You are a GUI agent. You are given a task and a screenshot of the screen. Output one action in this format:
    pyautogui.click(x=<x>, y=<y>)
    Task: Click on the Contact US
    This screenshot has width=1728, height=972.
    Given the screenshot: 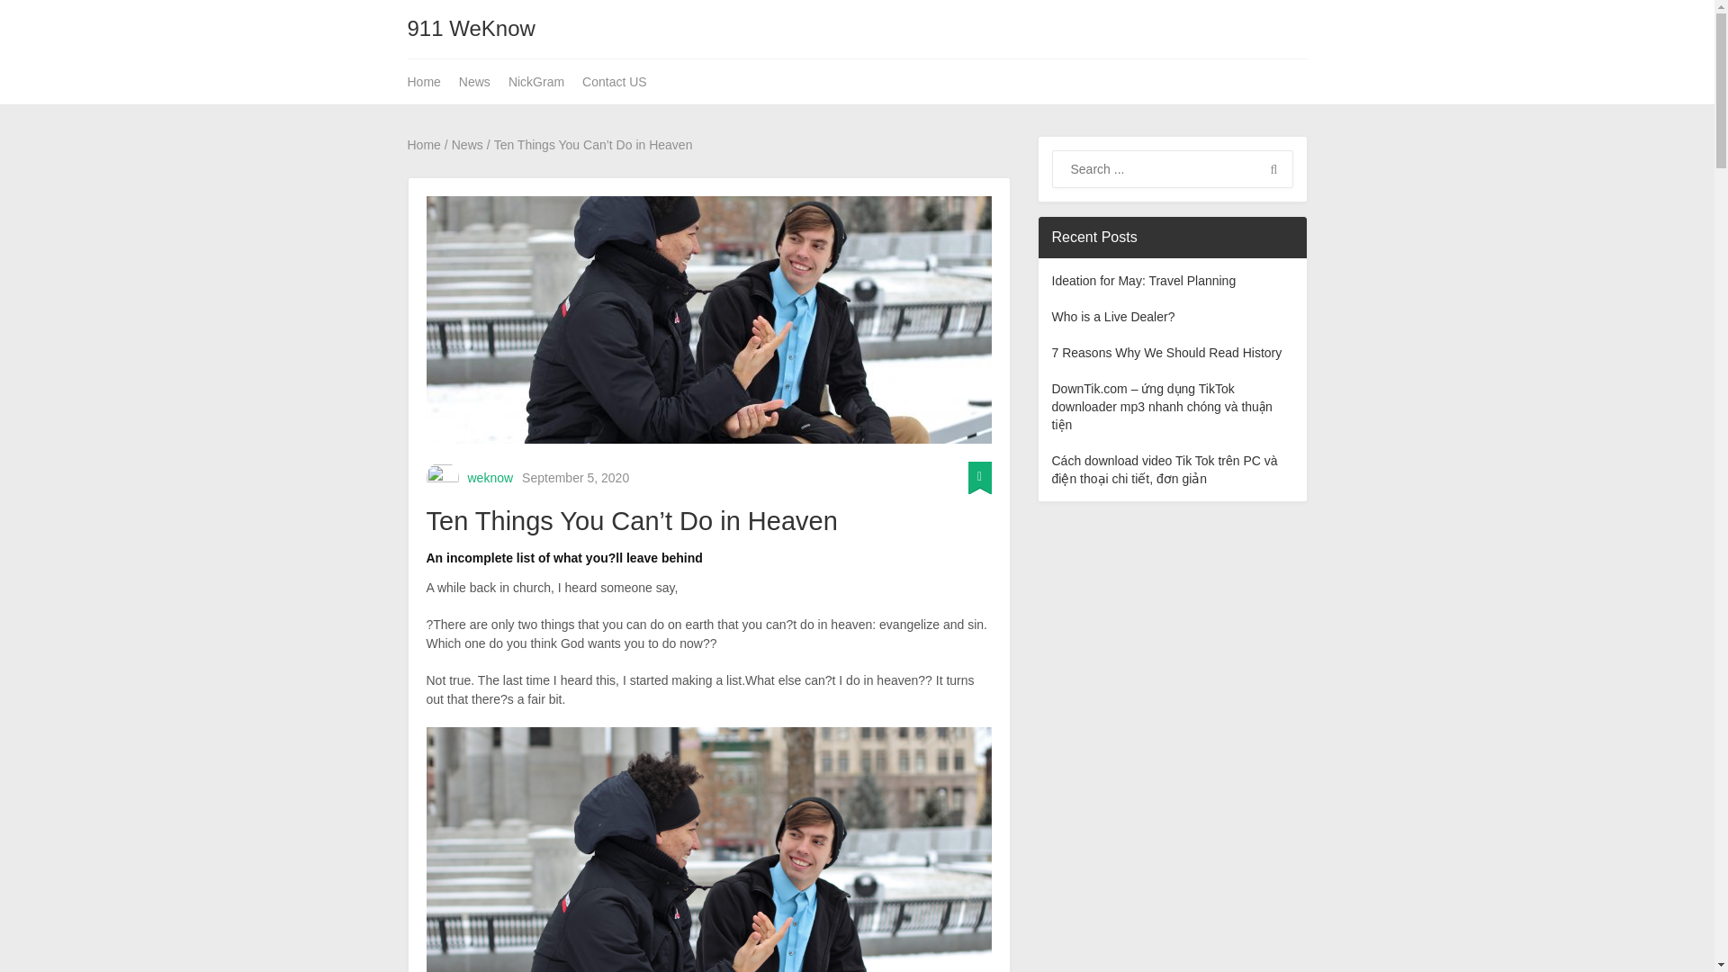 What is the action you would take?
    pyautogui.click(x=615, y=81)
    